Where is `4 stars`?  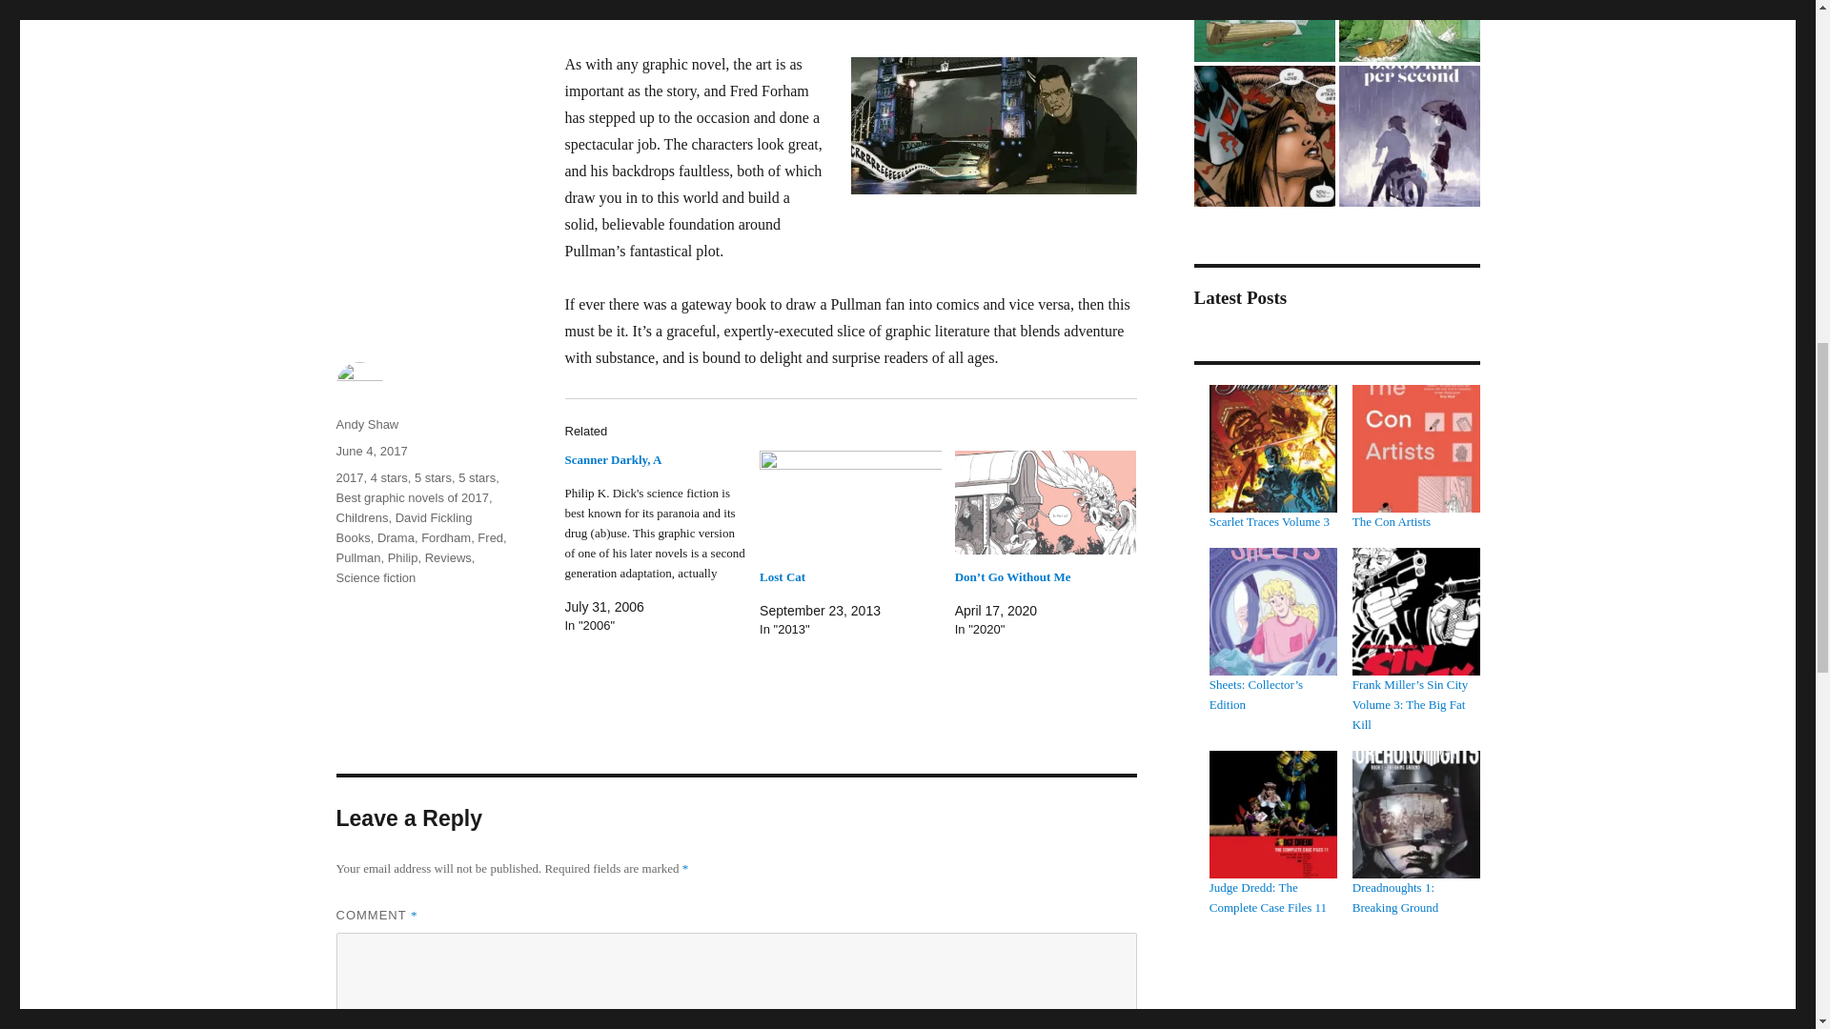 4 stars is located at coordinates (389, 476).